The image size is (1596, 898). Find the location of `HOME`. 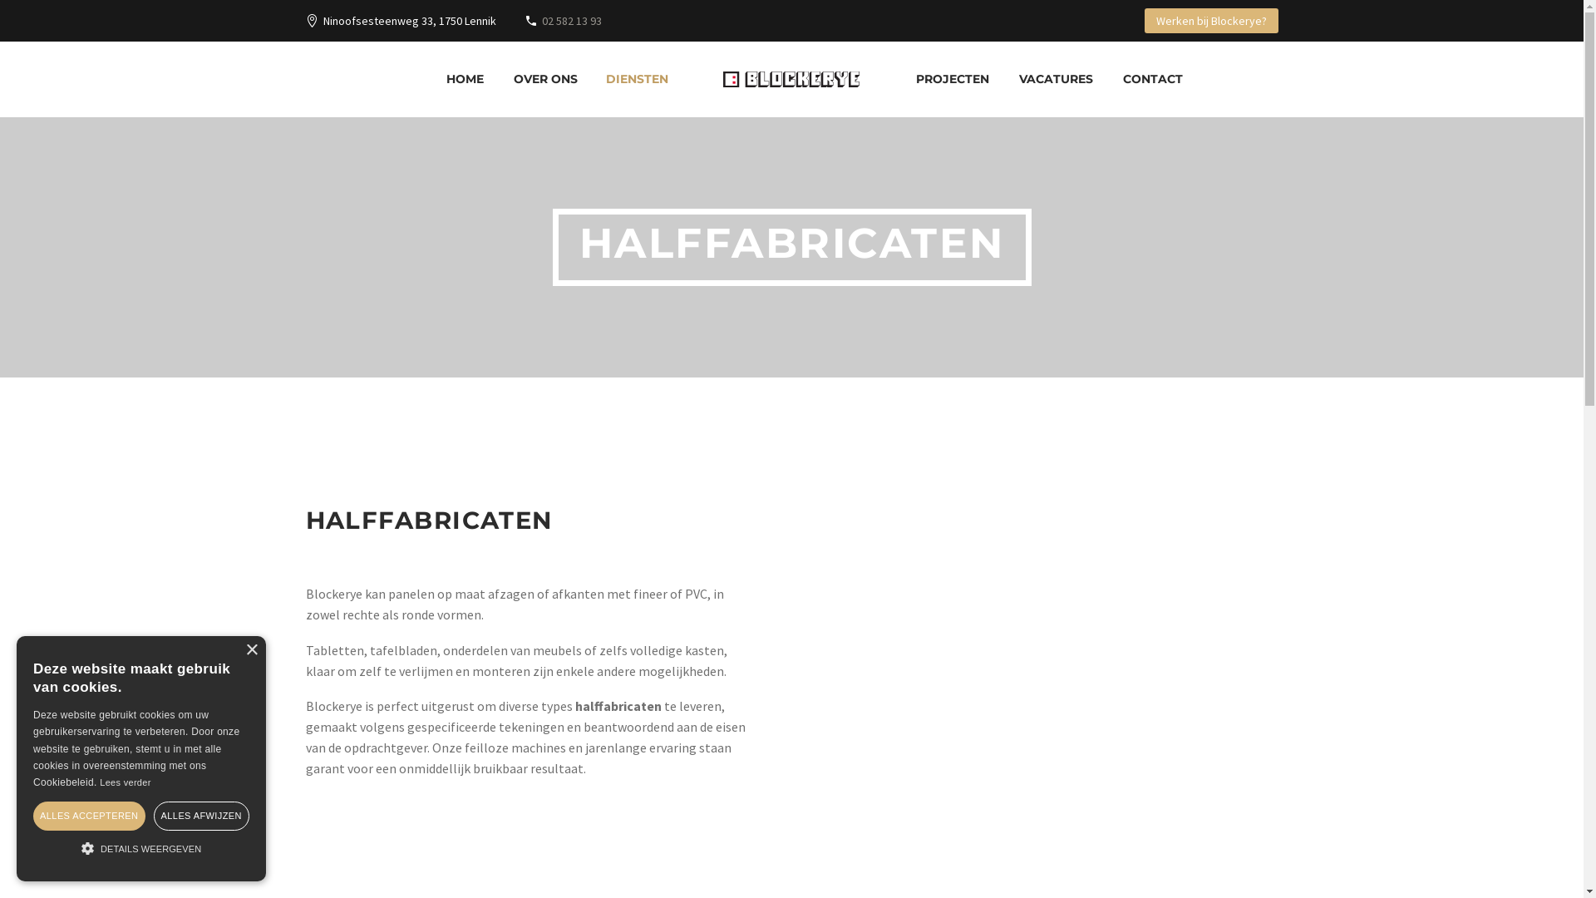

HOME is located at coordinates (465, 80).